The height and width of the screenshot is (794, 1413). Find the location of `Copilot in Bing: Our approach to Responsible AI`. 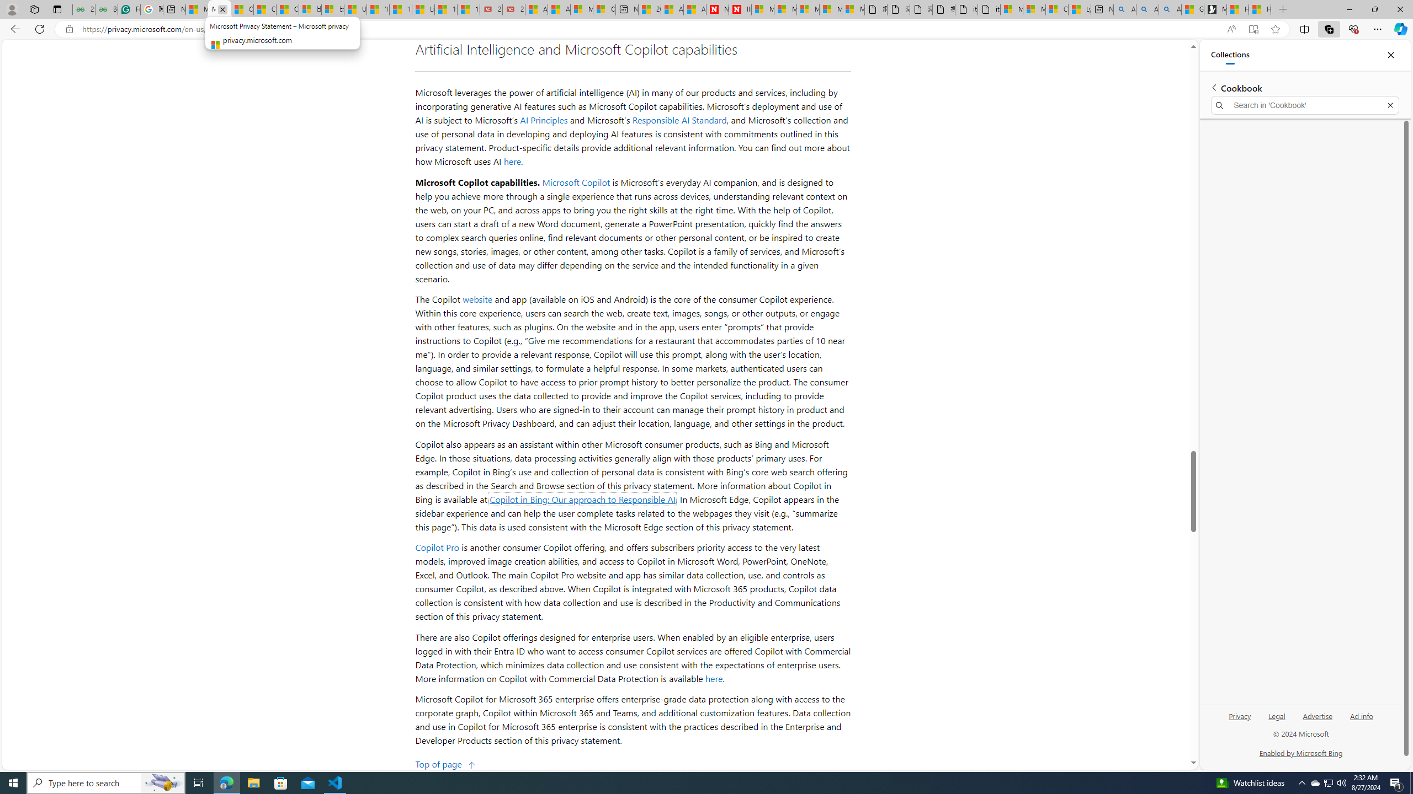

Copilot in Bing: Our approach to Responsible AI is located at coordinates (583, 498).